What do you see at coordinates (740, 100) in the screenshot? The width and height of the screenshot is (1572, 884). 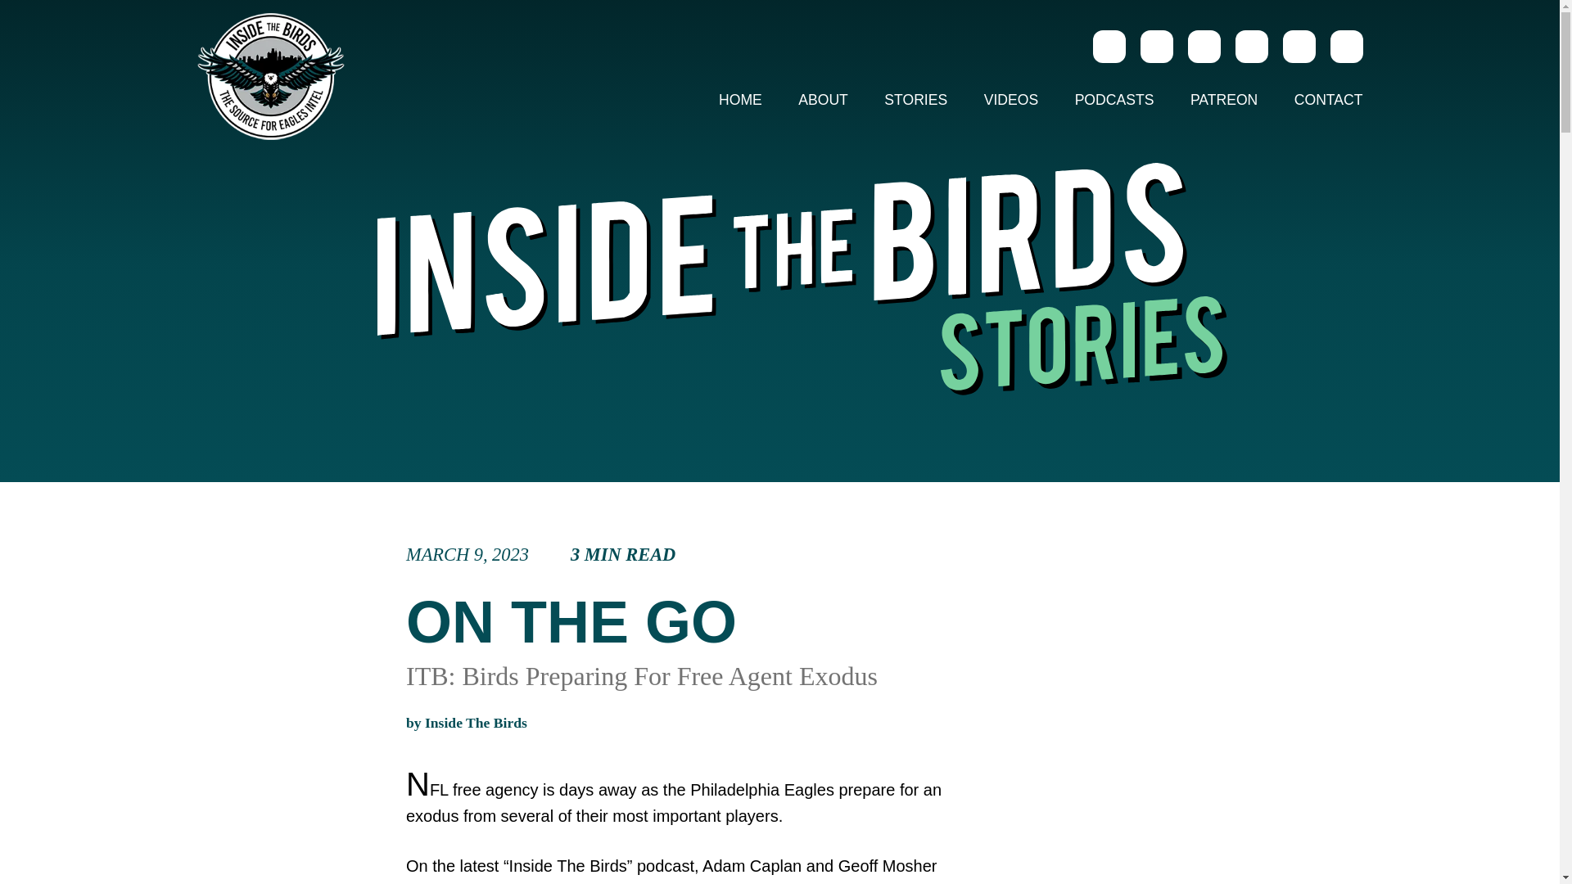 I see `HOME` at bounding box center [740, 100].